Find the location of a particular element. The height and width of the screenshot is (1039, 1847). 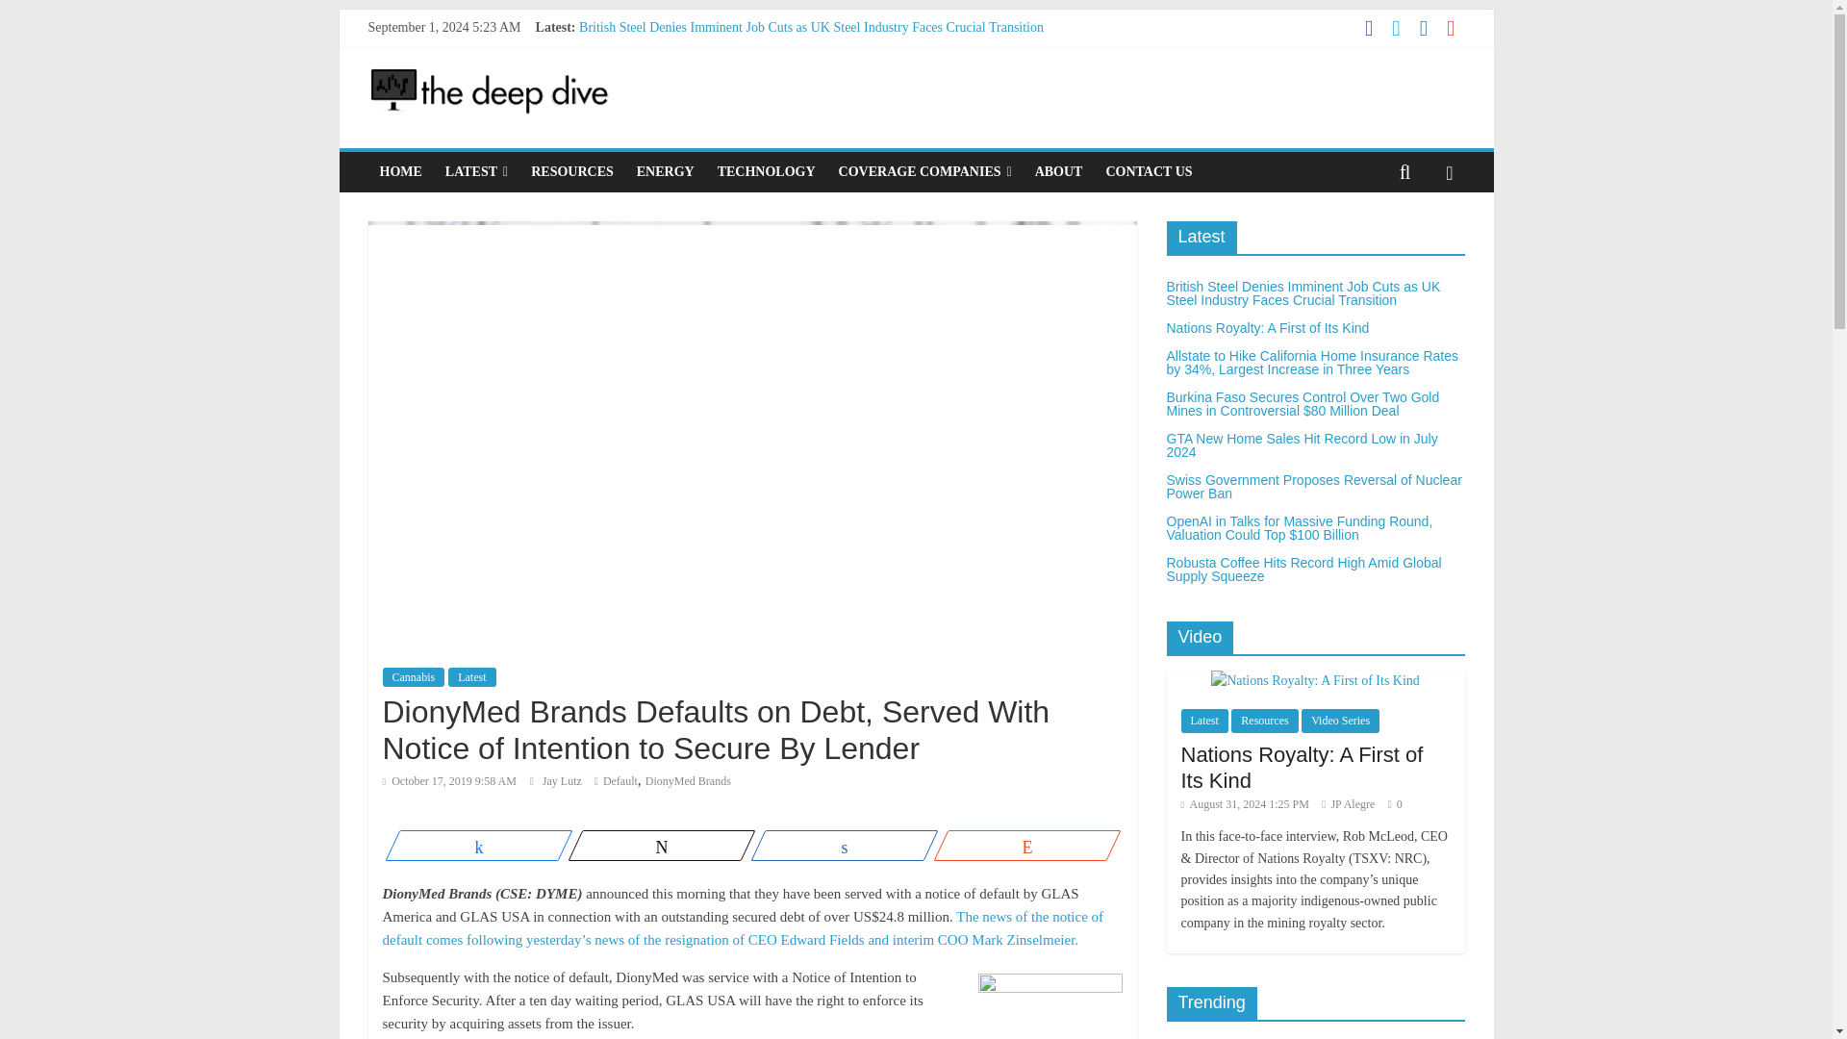

TECHNOLOGY is located at coordinates (766, 171).